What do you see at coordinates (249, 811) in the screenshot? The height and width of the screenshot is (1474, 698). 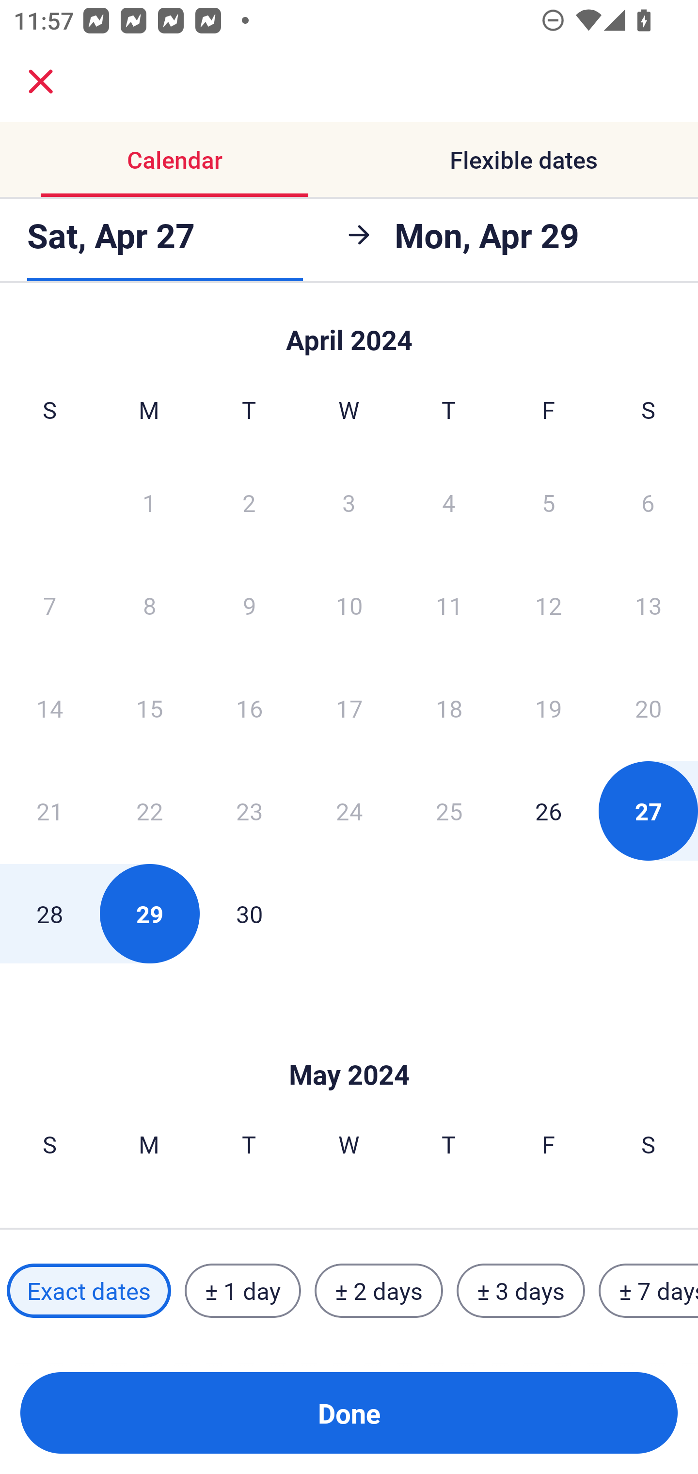 I see `23 Tuesday, April 23, 2024` at bounding box center [249, 811].